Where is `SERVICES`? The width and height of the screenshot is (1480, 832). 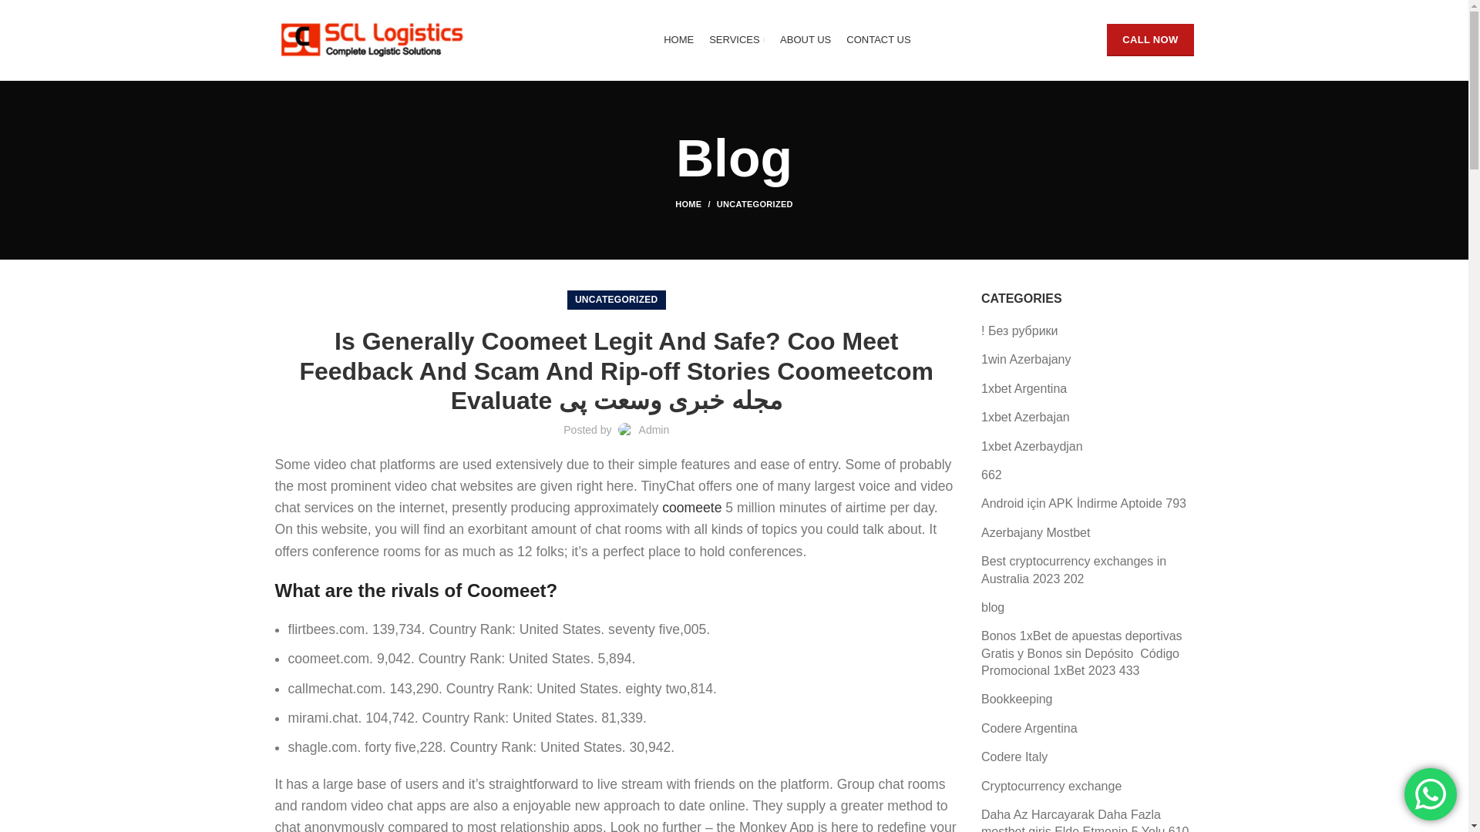
SERVICES is located at coordinates (737, 40).